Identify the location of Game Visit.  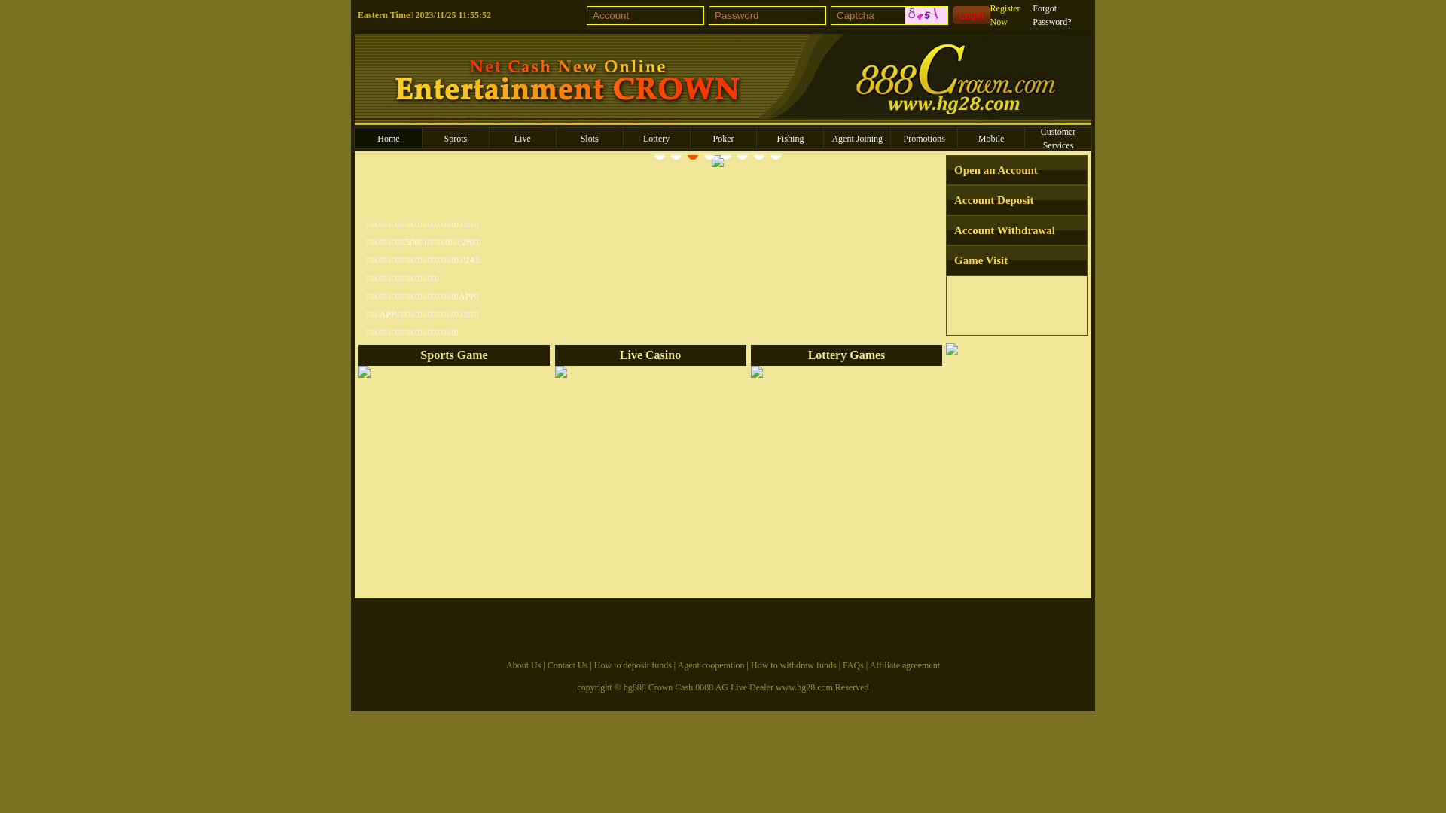
(1017, 260).